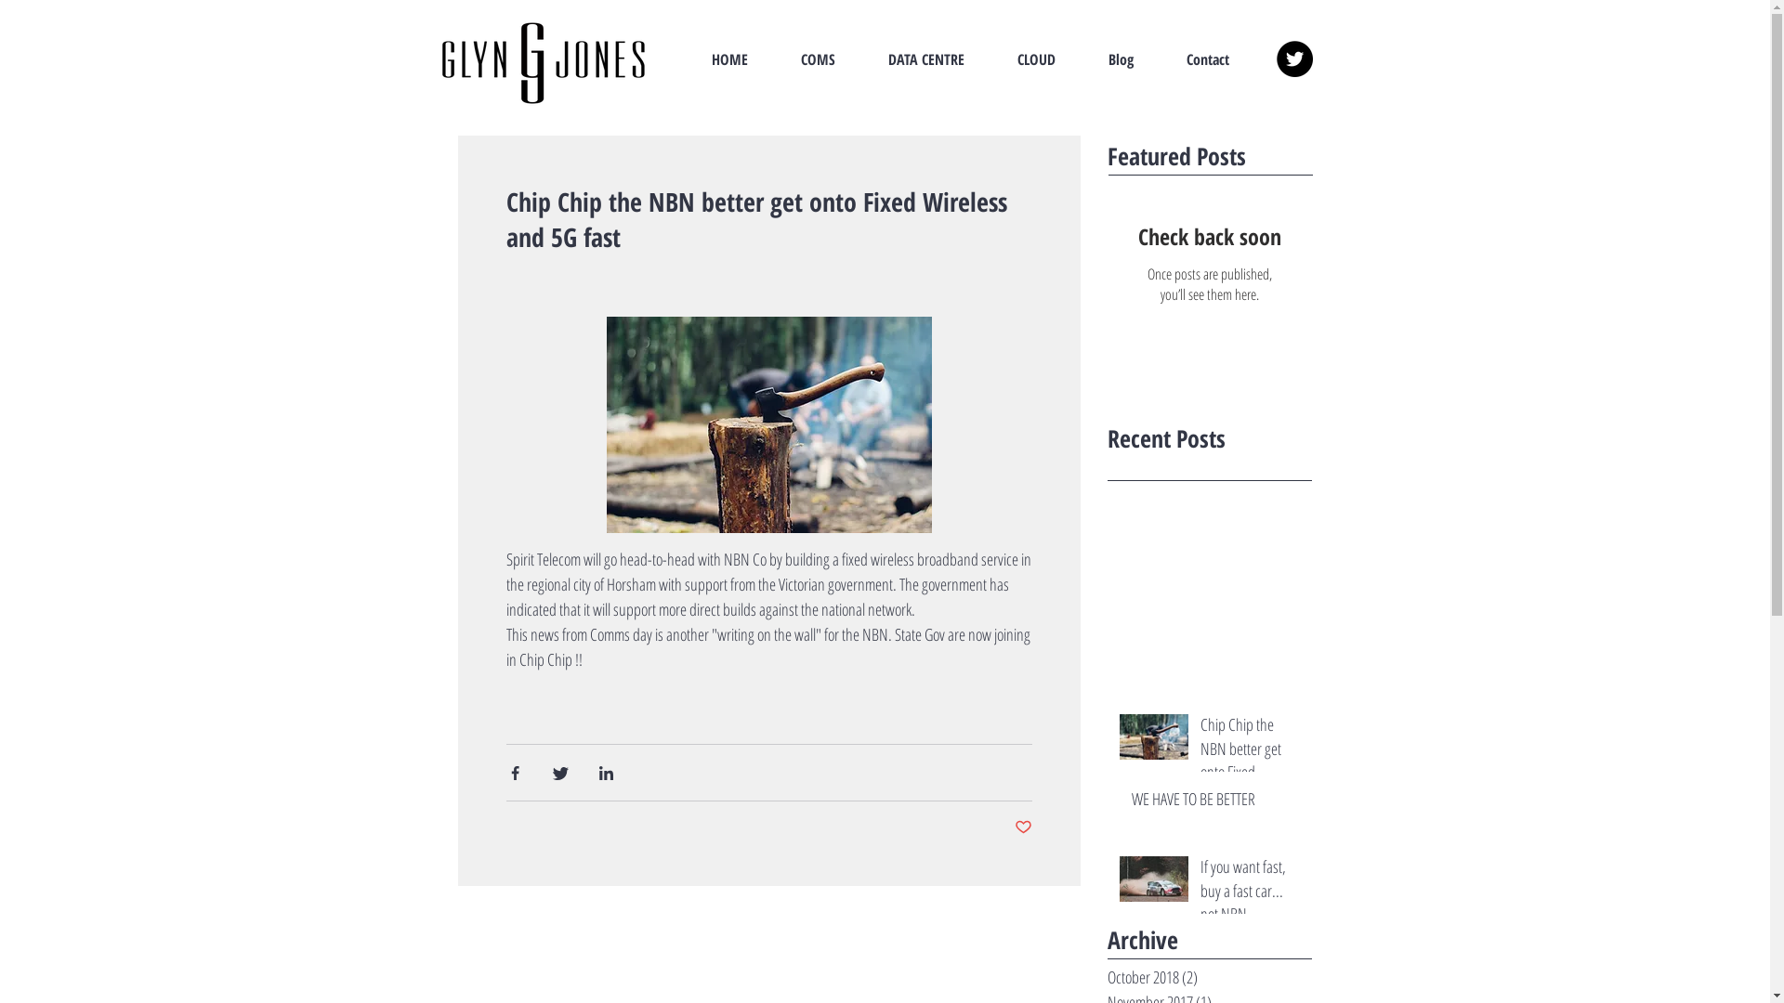  Describe the element at coordinates (1251, 894) in the screenshot. I see `If you want fast, buy a fast car... not NBN` at that location.